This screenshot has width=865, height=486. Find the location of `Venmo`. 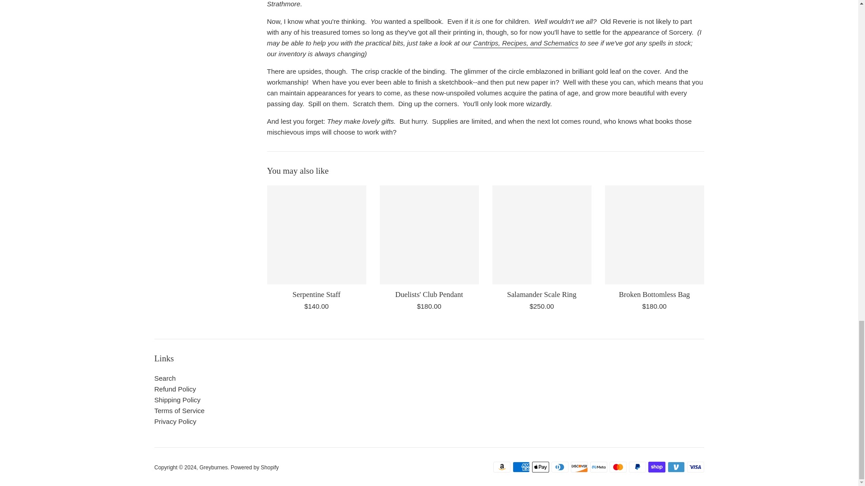

Venmo is located at coordinates (676, 467).